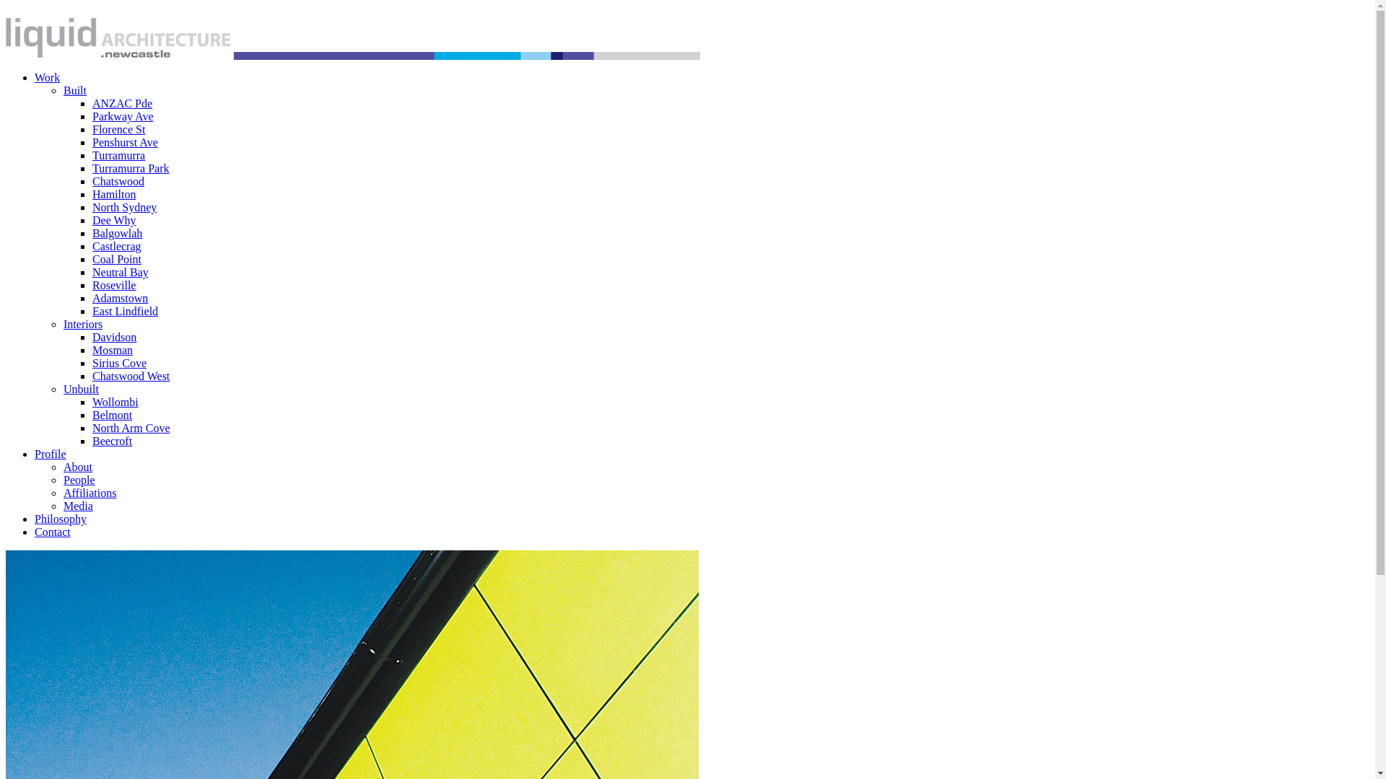 The height and width of the screenshot is (779, 1386). What do you see at coordinates (79, 480) in the screenshot?
I see `People` at bounding box center [79, 480].